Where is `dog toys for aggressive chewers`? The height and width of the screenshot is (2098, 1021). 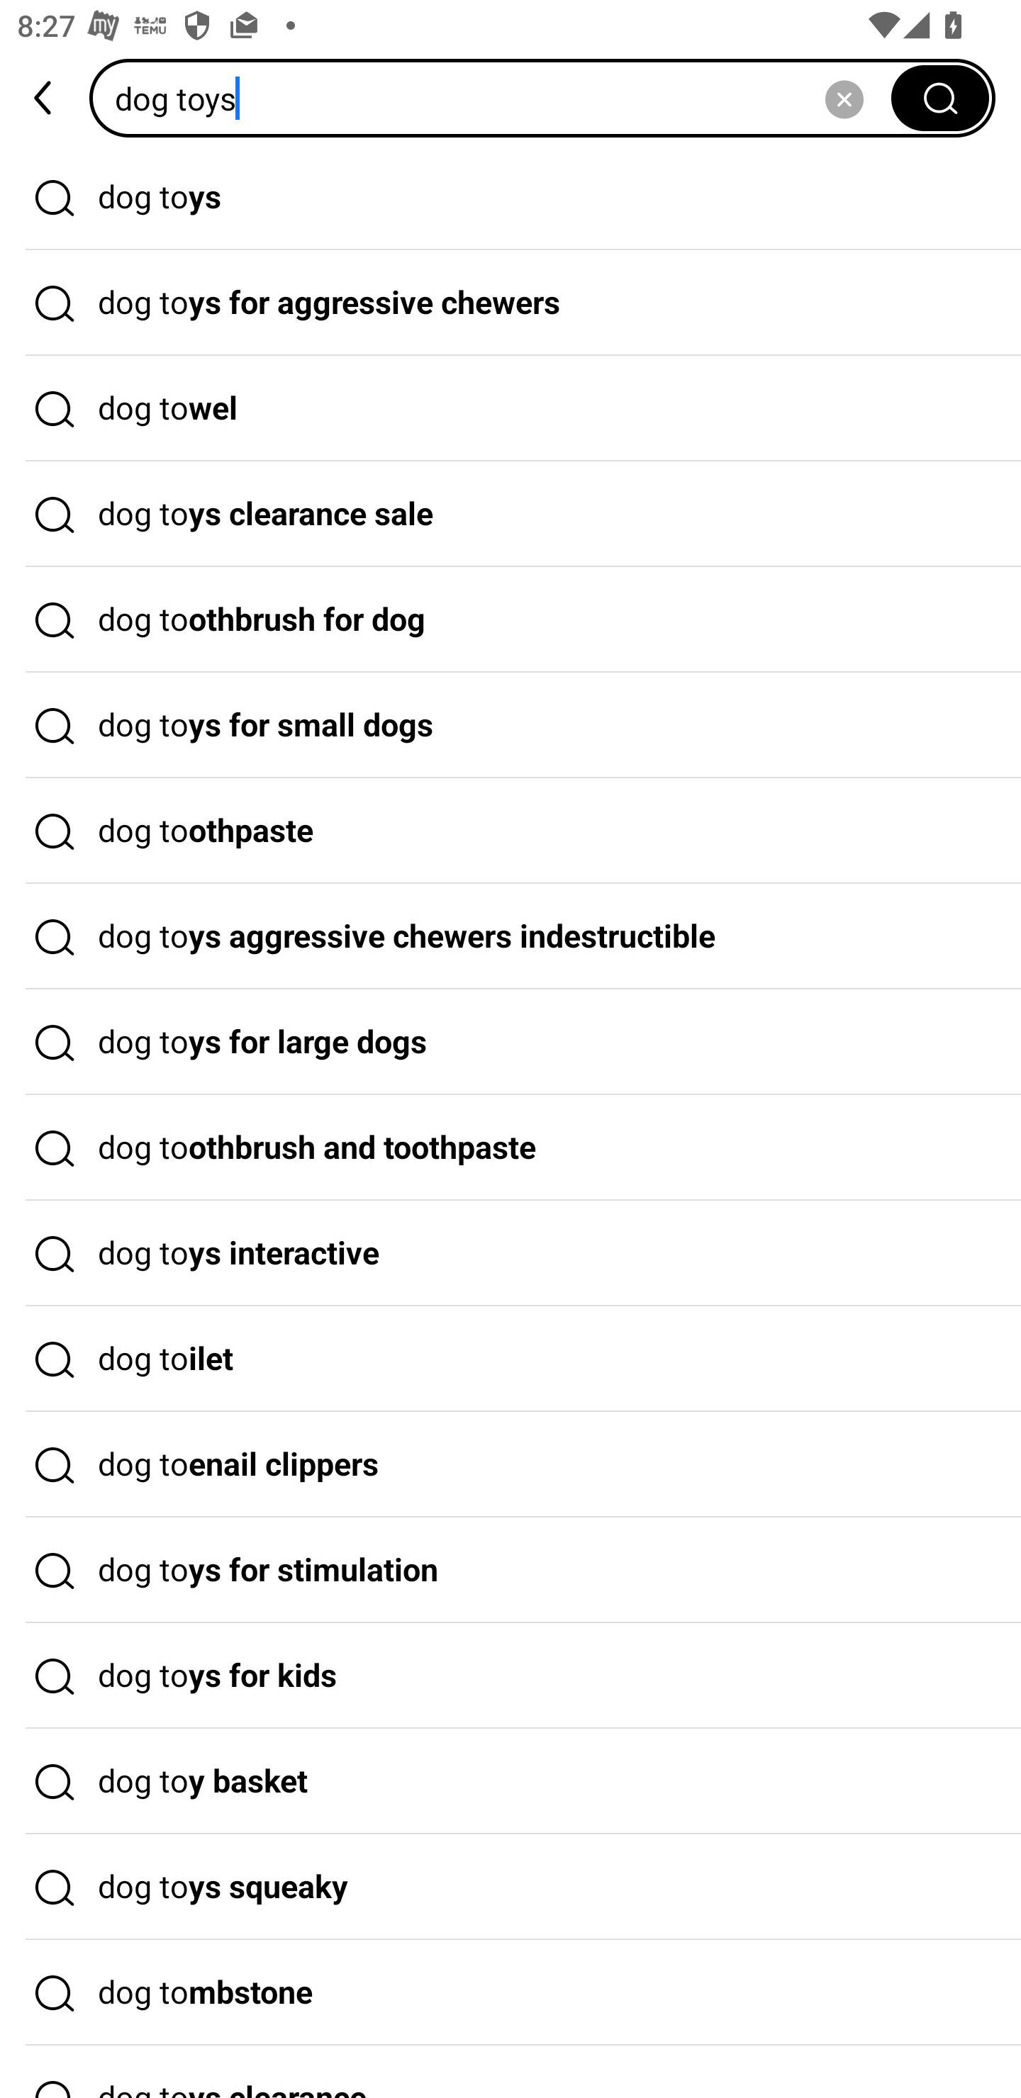 dog toys for aggressive chewers is located at coordinates (510, 303).